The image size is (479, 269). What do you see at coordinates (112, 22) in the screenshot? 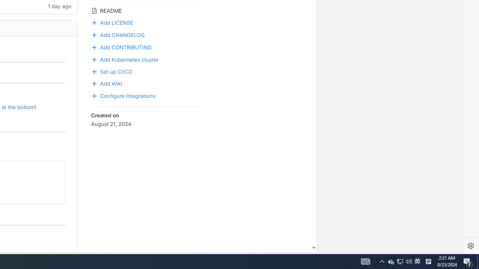
I see `Add LICENSE` at bounding box center [112, 22].